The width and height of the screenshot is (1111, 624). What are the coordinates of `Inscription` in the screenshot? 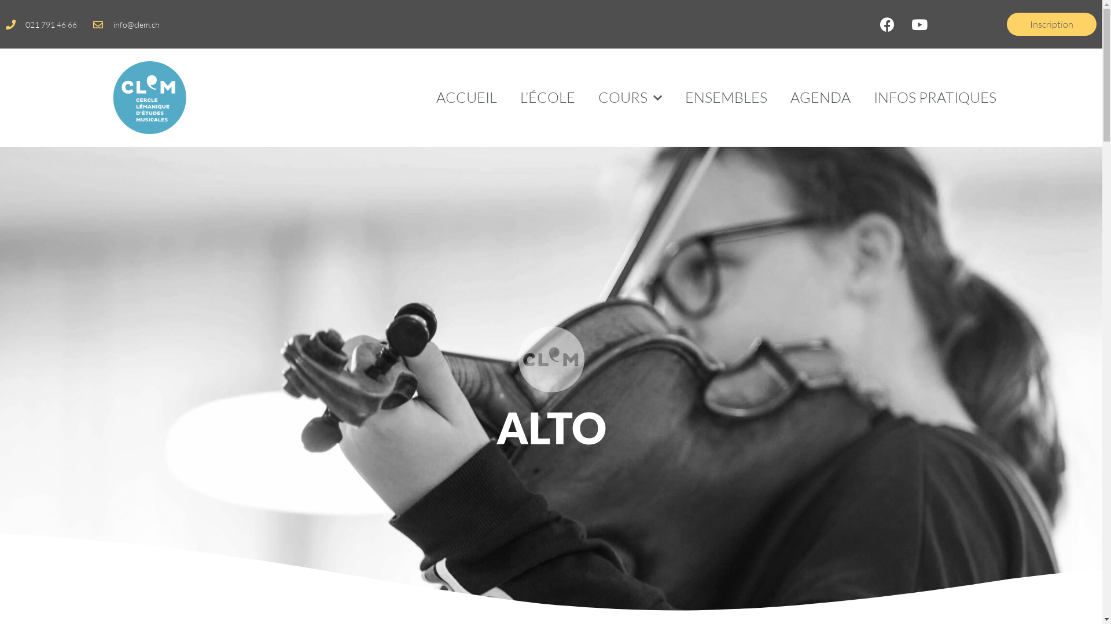 It's located at (1052, 24).